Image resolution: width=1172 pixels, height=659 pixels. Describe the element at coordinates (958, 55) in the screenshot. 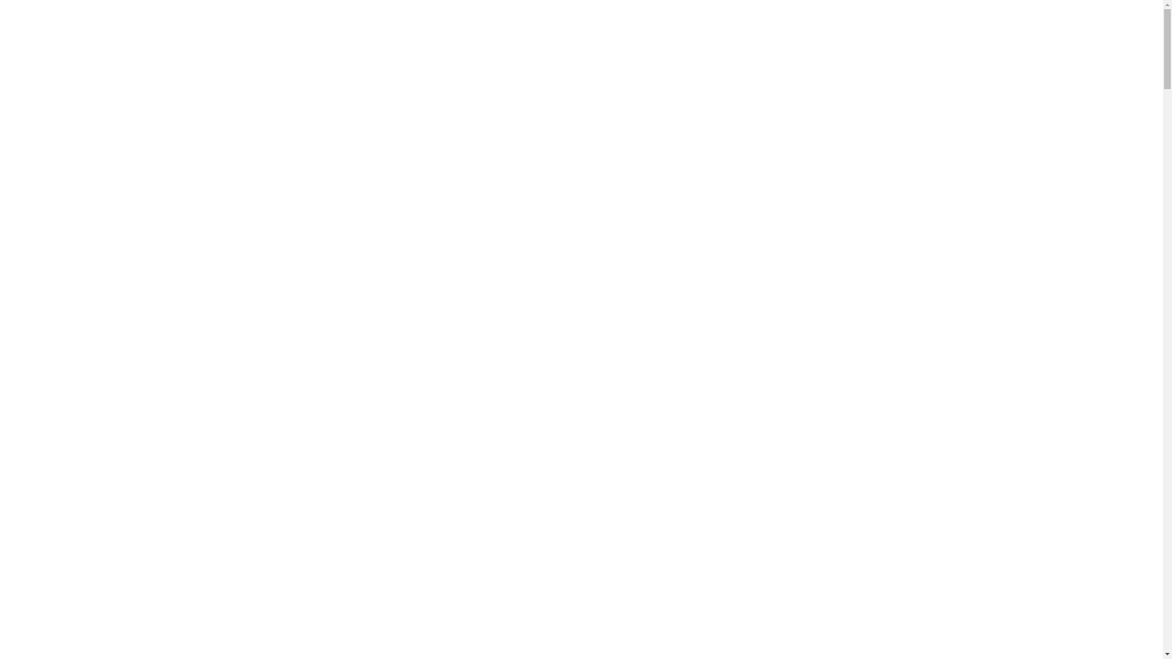

I see `Jetzt anrufen!` at that location.